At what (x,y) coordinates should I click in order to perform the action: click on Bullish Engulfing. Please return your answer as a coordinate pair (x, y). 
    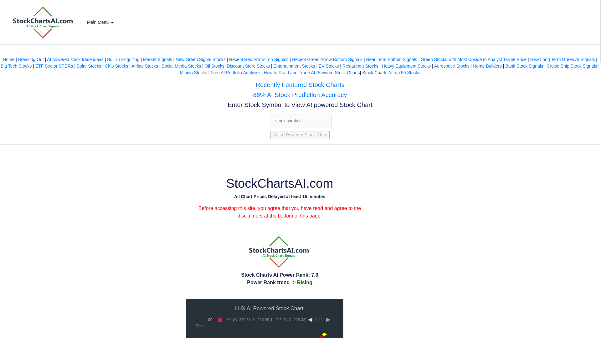
    Looking at the image, I should click on (123, 59).